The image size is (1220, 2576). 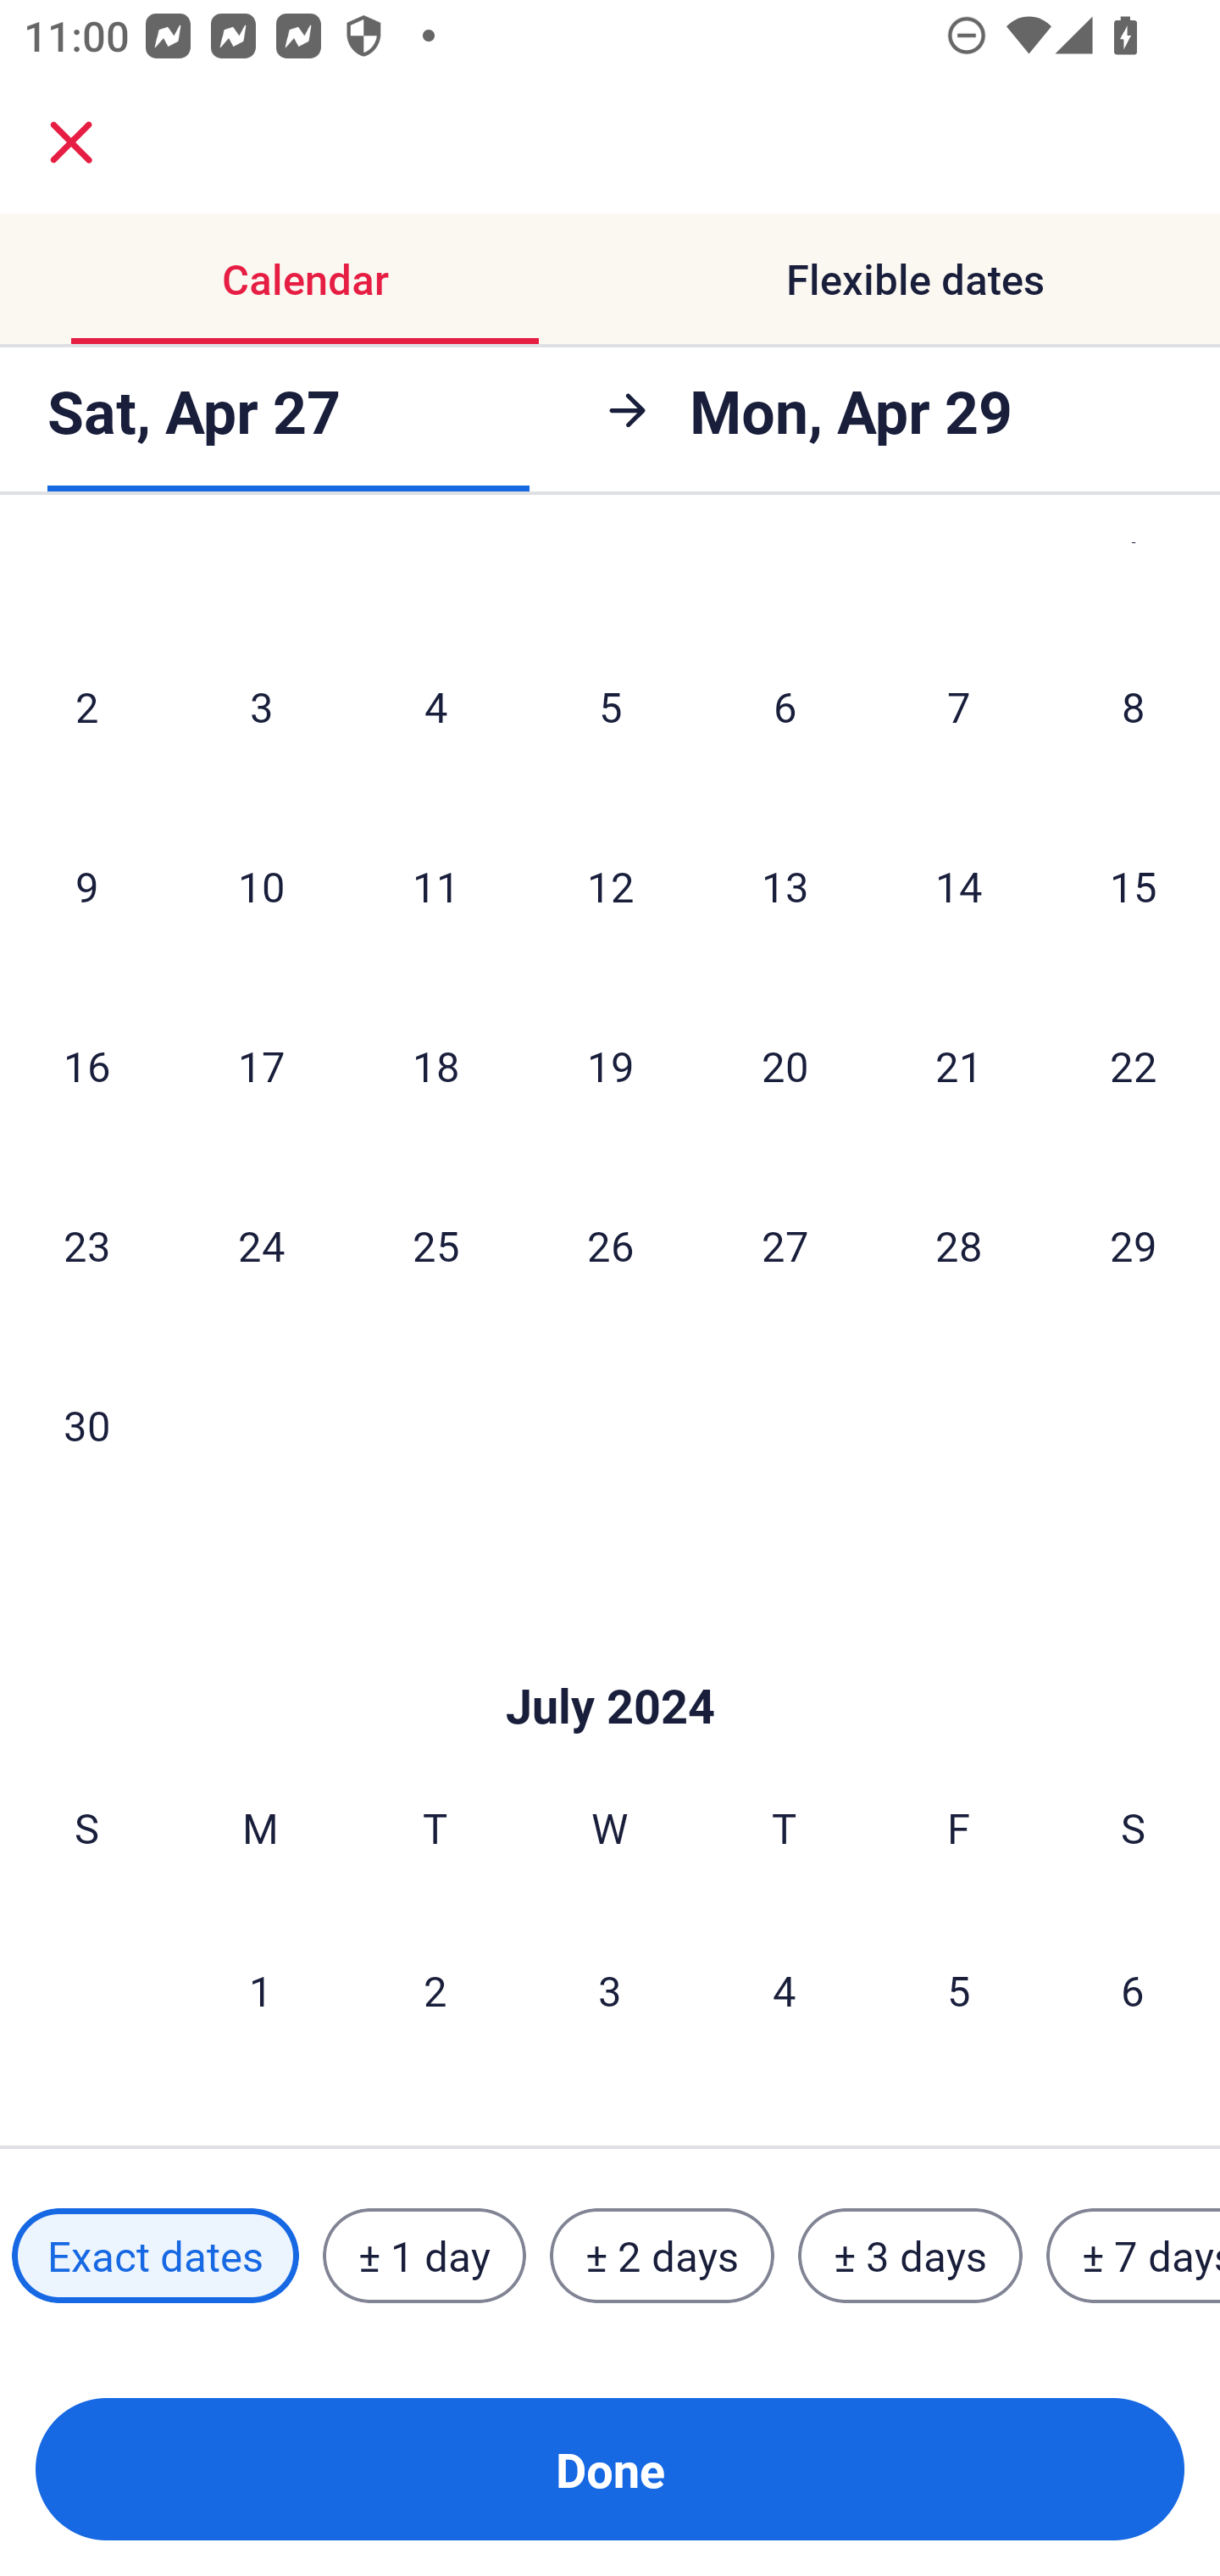 I want to click on close., so click(x=71, y=142).